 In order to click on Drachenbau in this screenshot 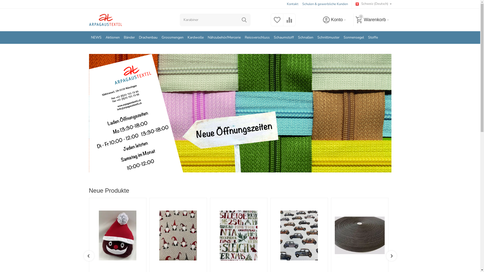, I will do `click(148, 38)`.